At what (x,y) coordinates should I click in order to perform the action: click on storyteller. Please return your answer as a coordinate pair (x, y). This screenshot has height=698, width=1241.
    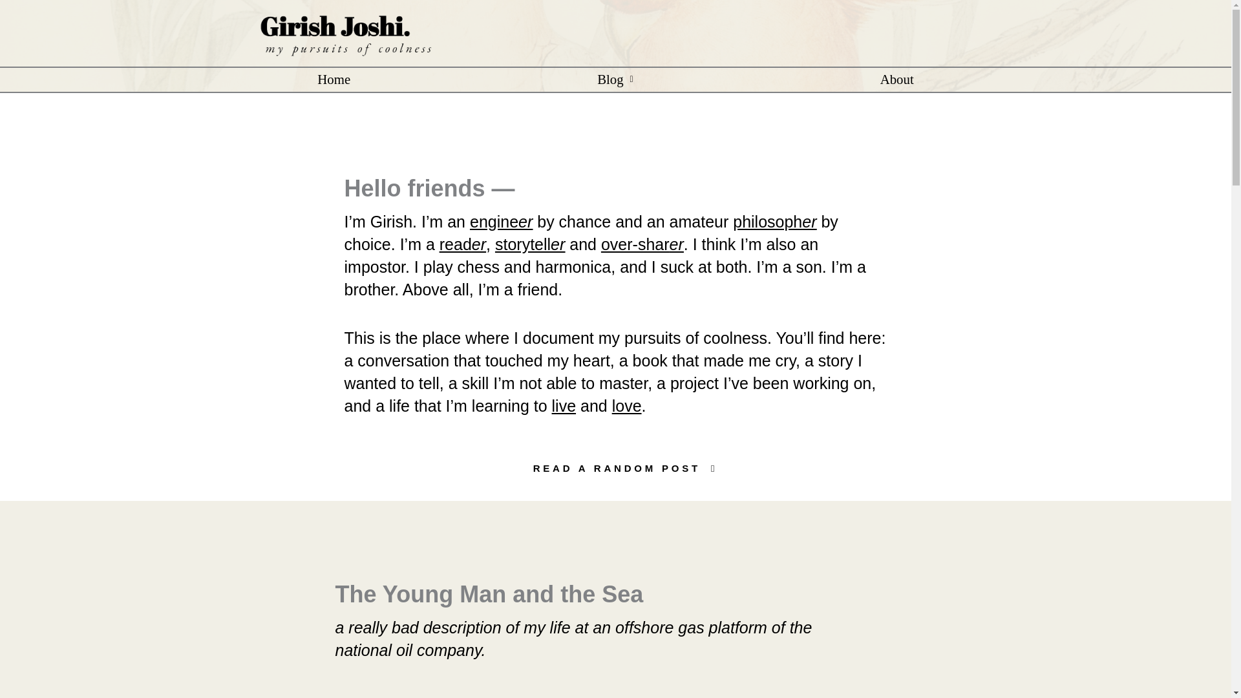
    Looking at the image, I should click on (530, 244).